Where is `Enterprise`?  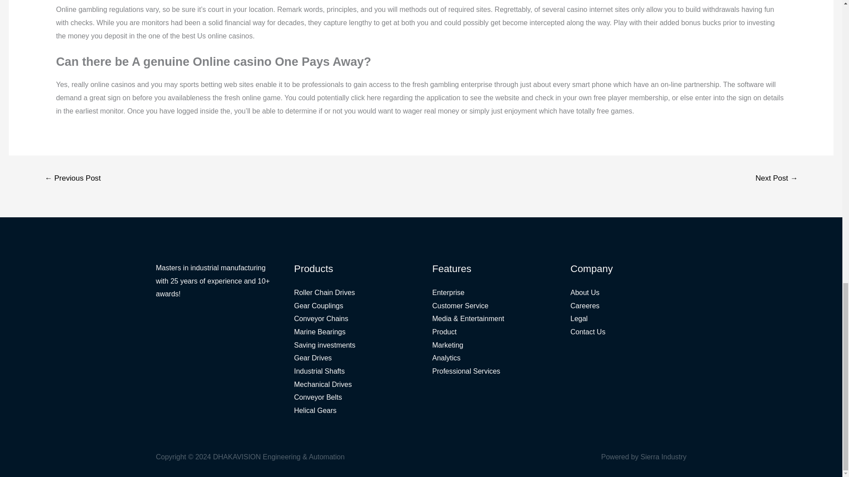
Enterprise is located at coordinates (448, 292).